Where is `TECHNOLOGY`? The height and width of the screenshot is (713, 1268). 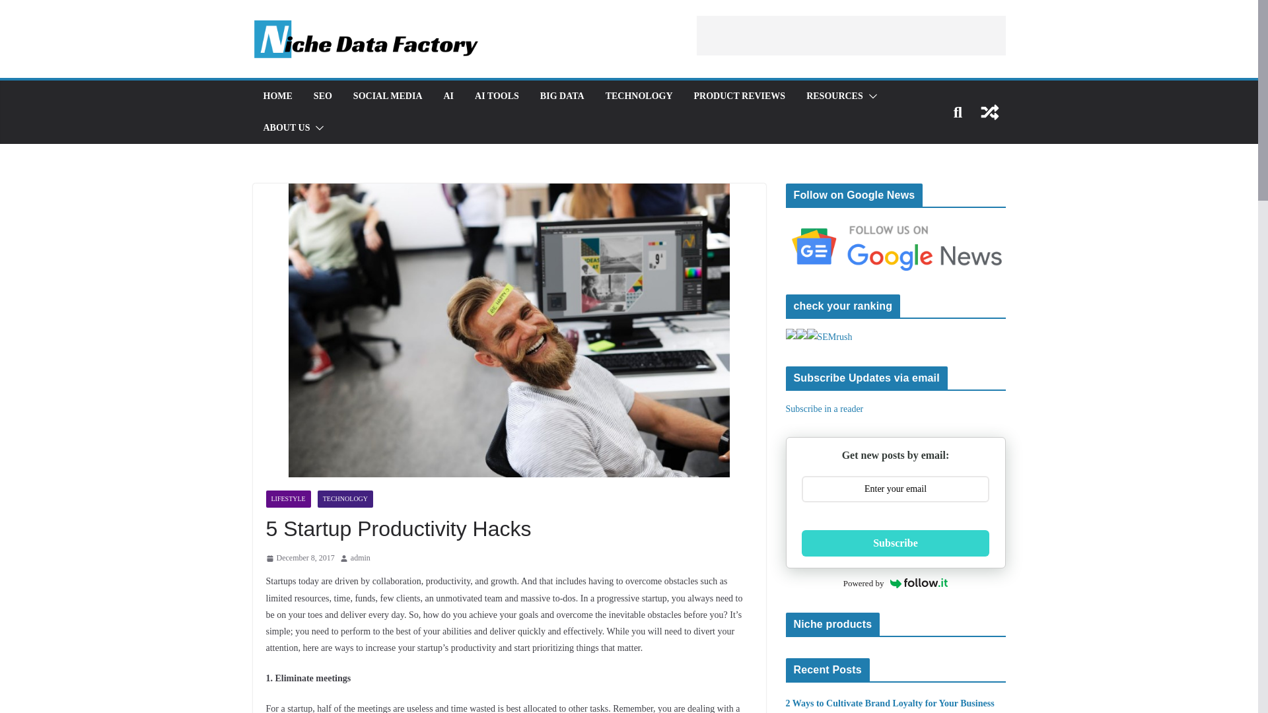 TECHNOLOGY is located at coordinates (345, 499).